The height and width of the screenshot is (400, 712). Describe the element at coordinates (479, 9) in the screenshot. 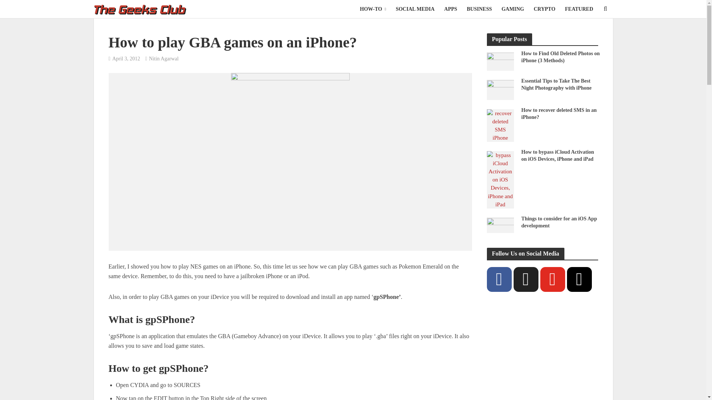

I see `BUSINESS` at that location.